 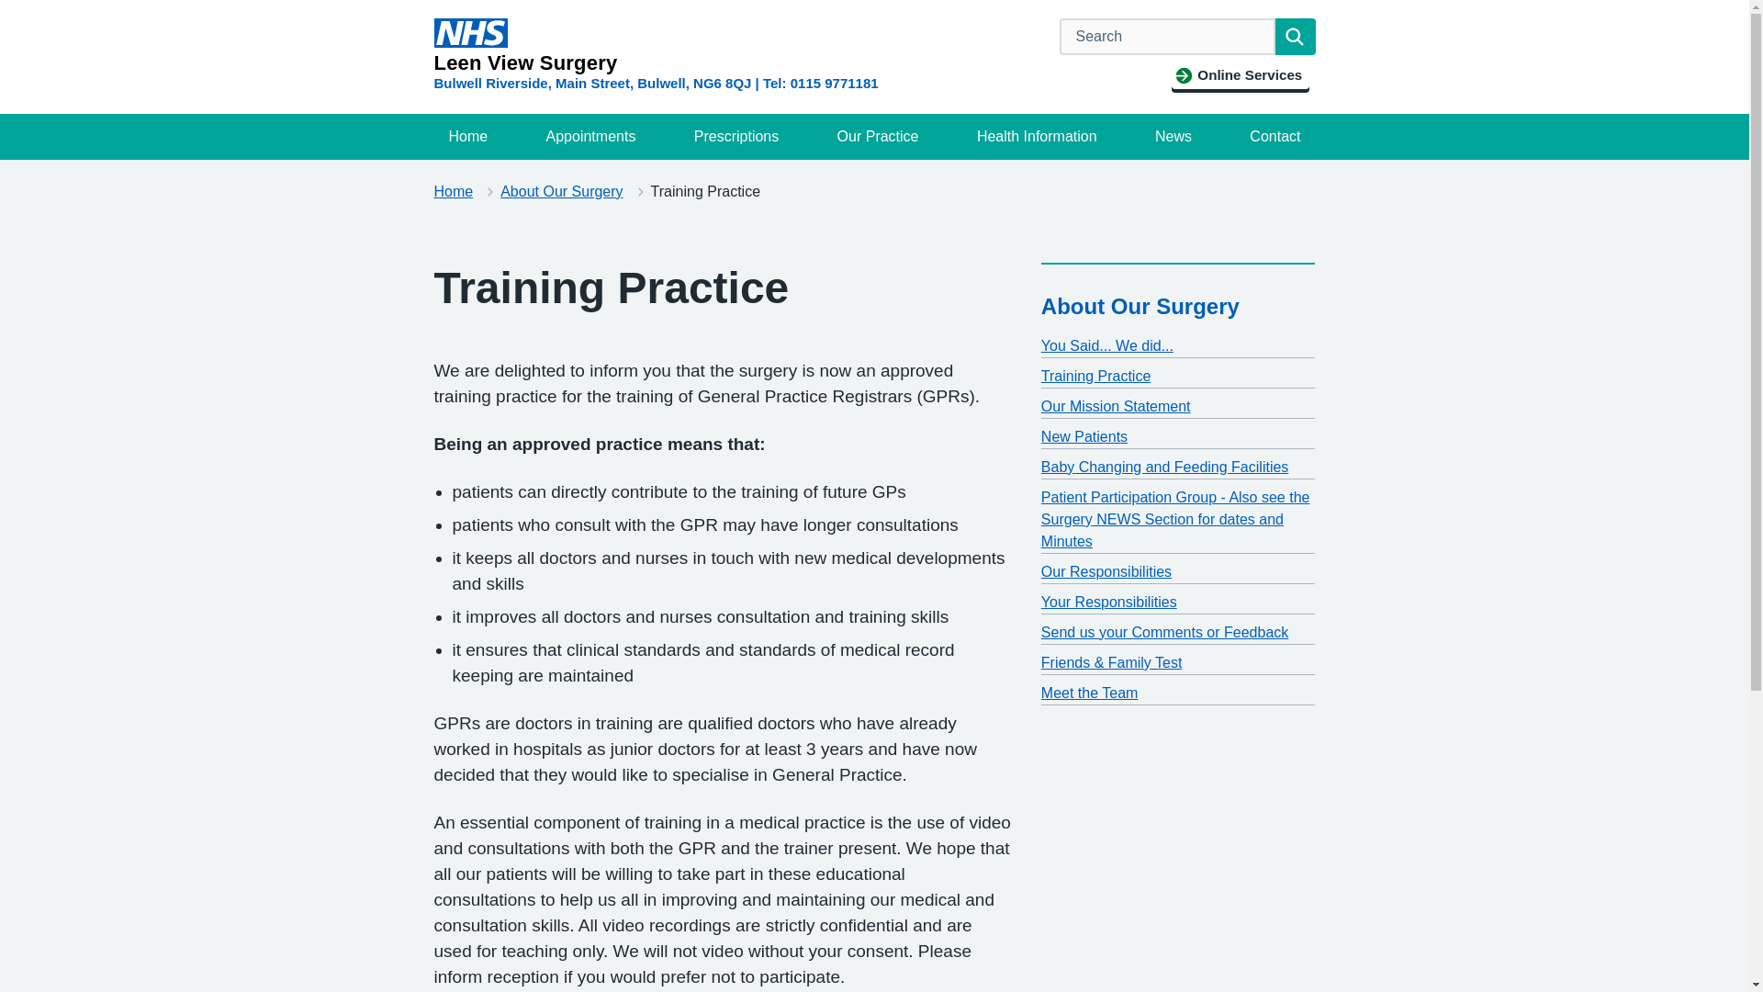 What do you see at coordinates (1096, 375) in the screenshot?
I see `Training Practice` at bounding box center [1096, 375].